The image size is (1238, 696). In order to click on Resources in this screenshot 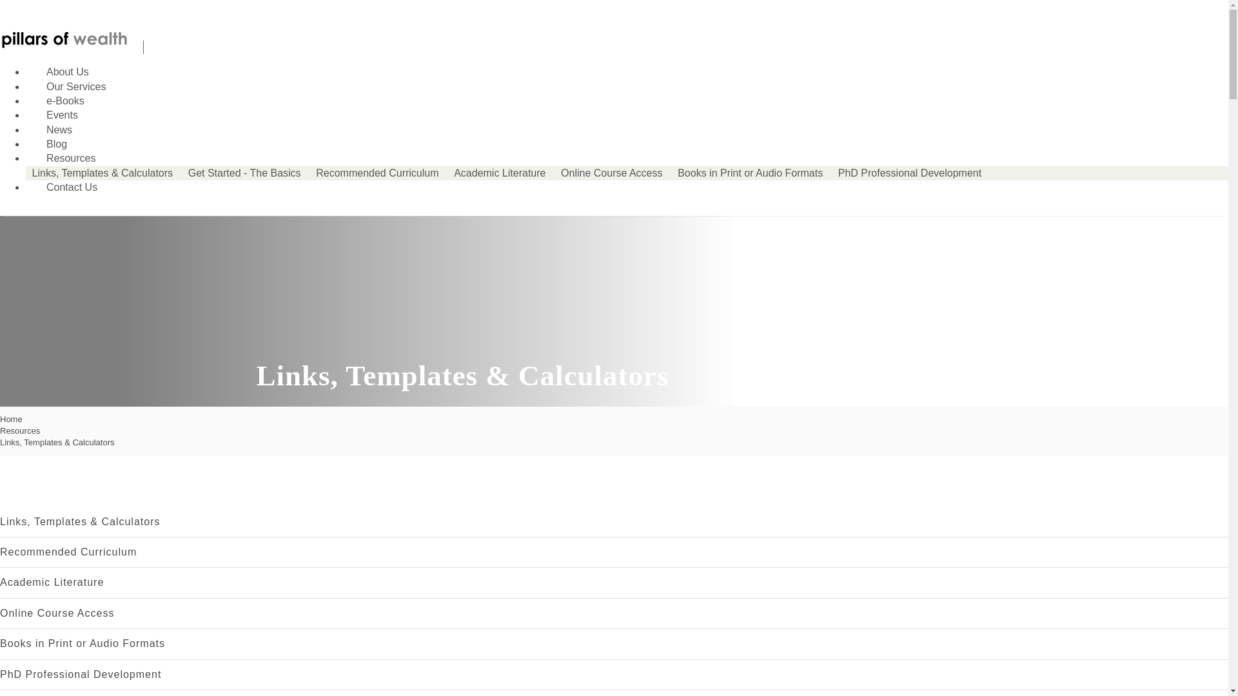, I will do `click(61, 157)`.